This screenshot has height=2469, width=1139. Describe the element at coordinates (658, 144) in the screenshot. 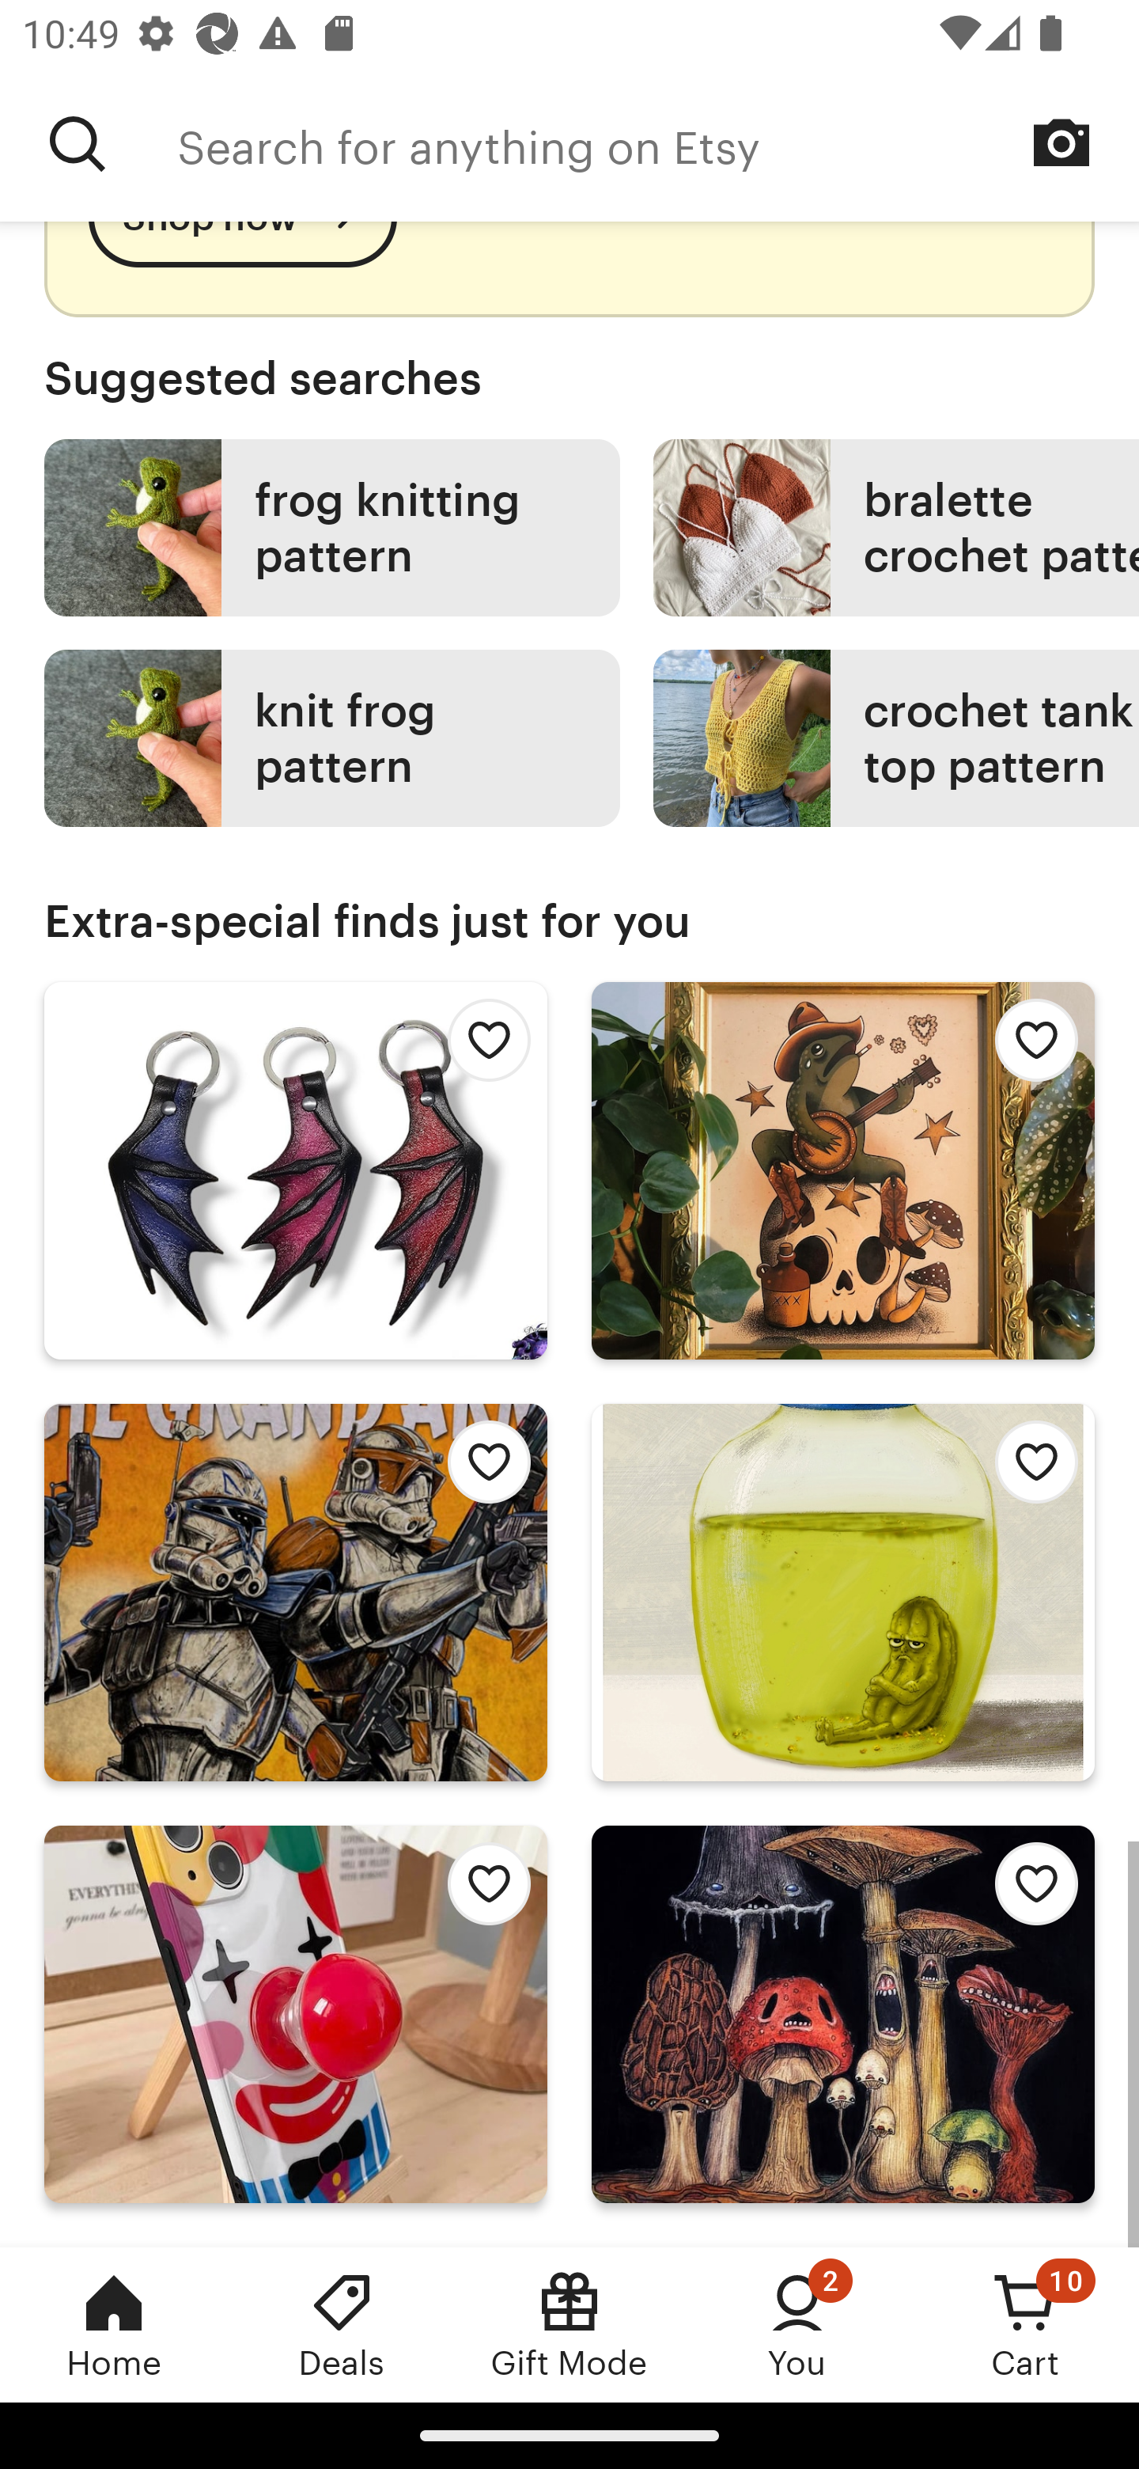

I see `Search for anything on Etsy` at that location.